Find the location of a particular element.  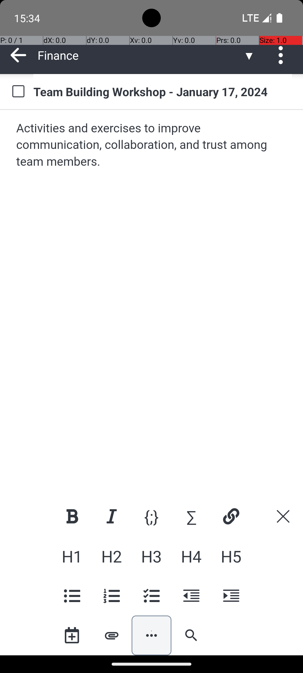

Code is located at coordinates (151, 516).